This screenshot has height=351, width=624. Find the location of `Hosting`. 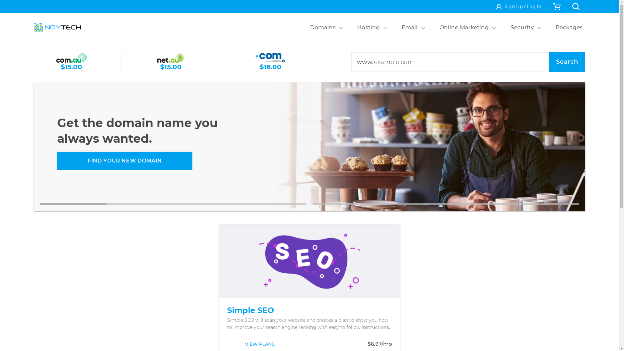

Hosting is located at coordinates (369, 27).